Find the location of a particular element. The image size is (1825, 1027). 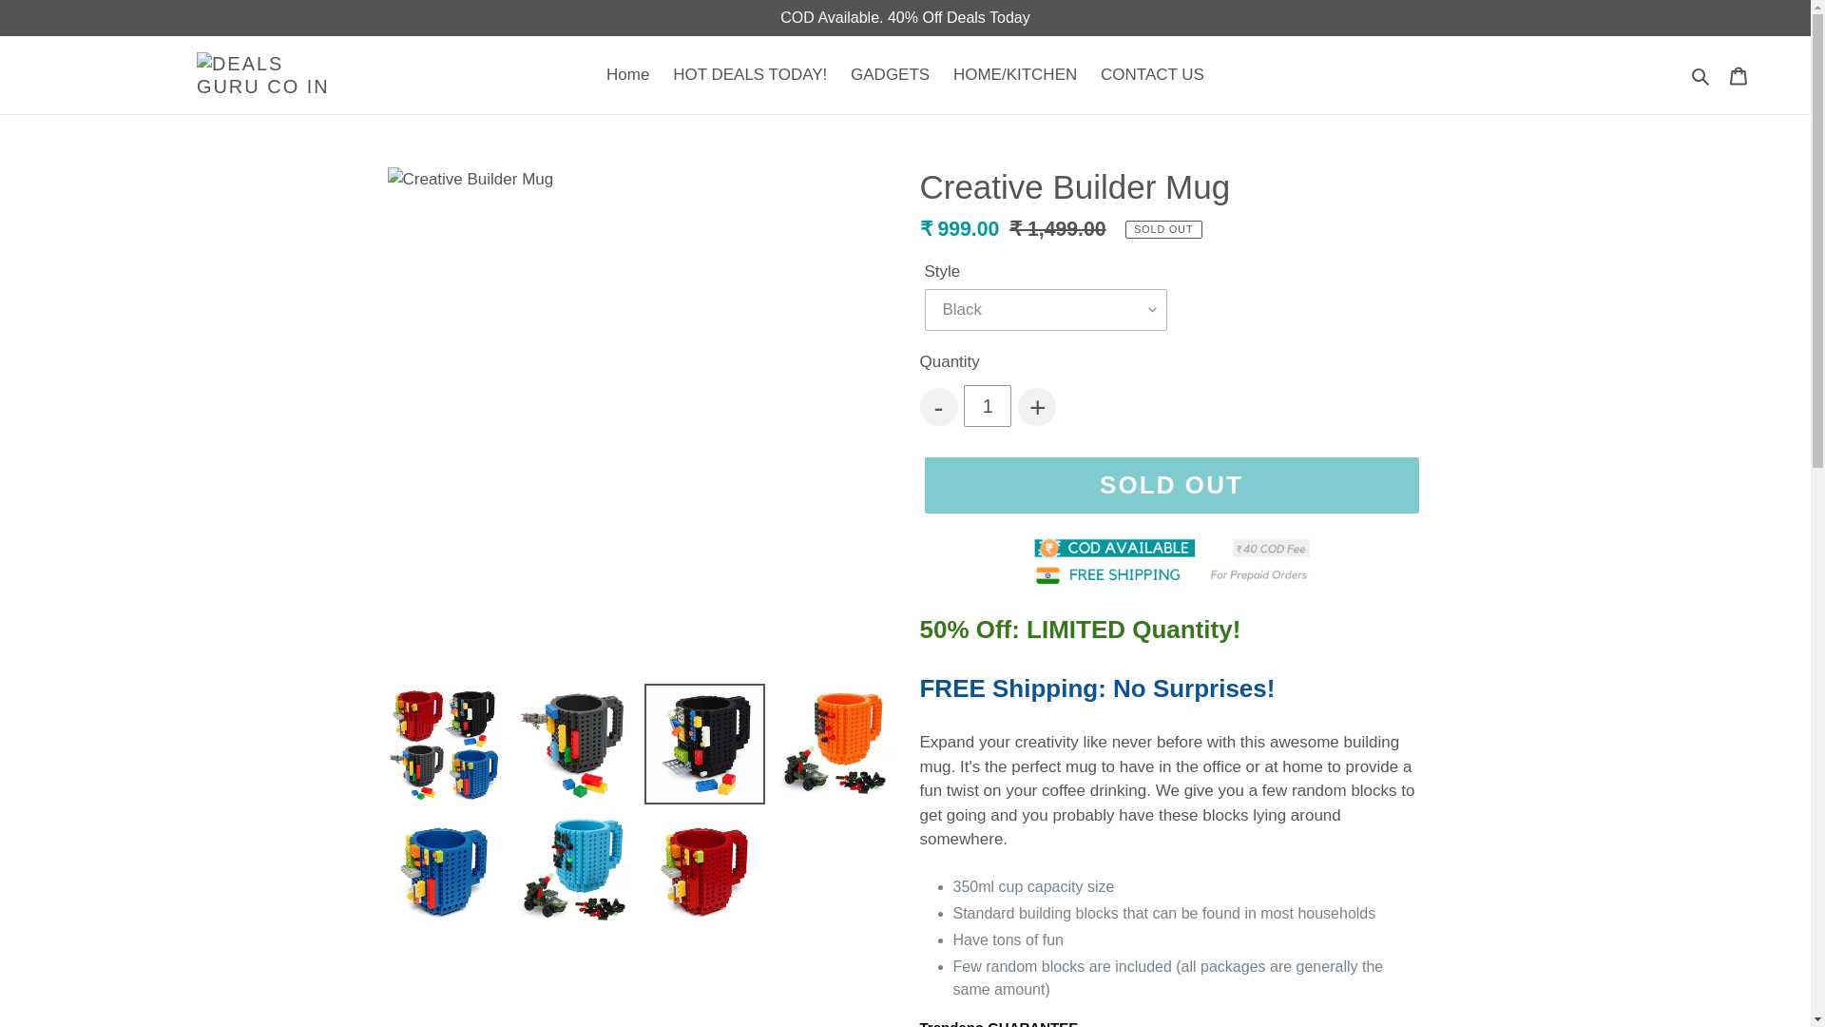

GADGETS is located at coordinates (890, 74).